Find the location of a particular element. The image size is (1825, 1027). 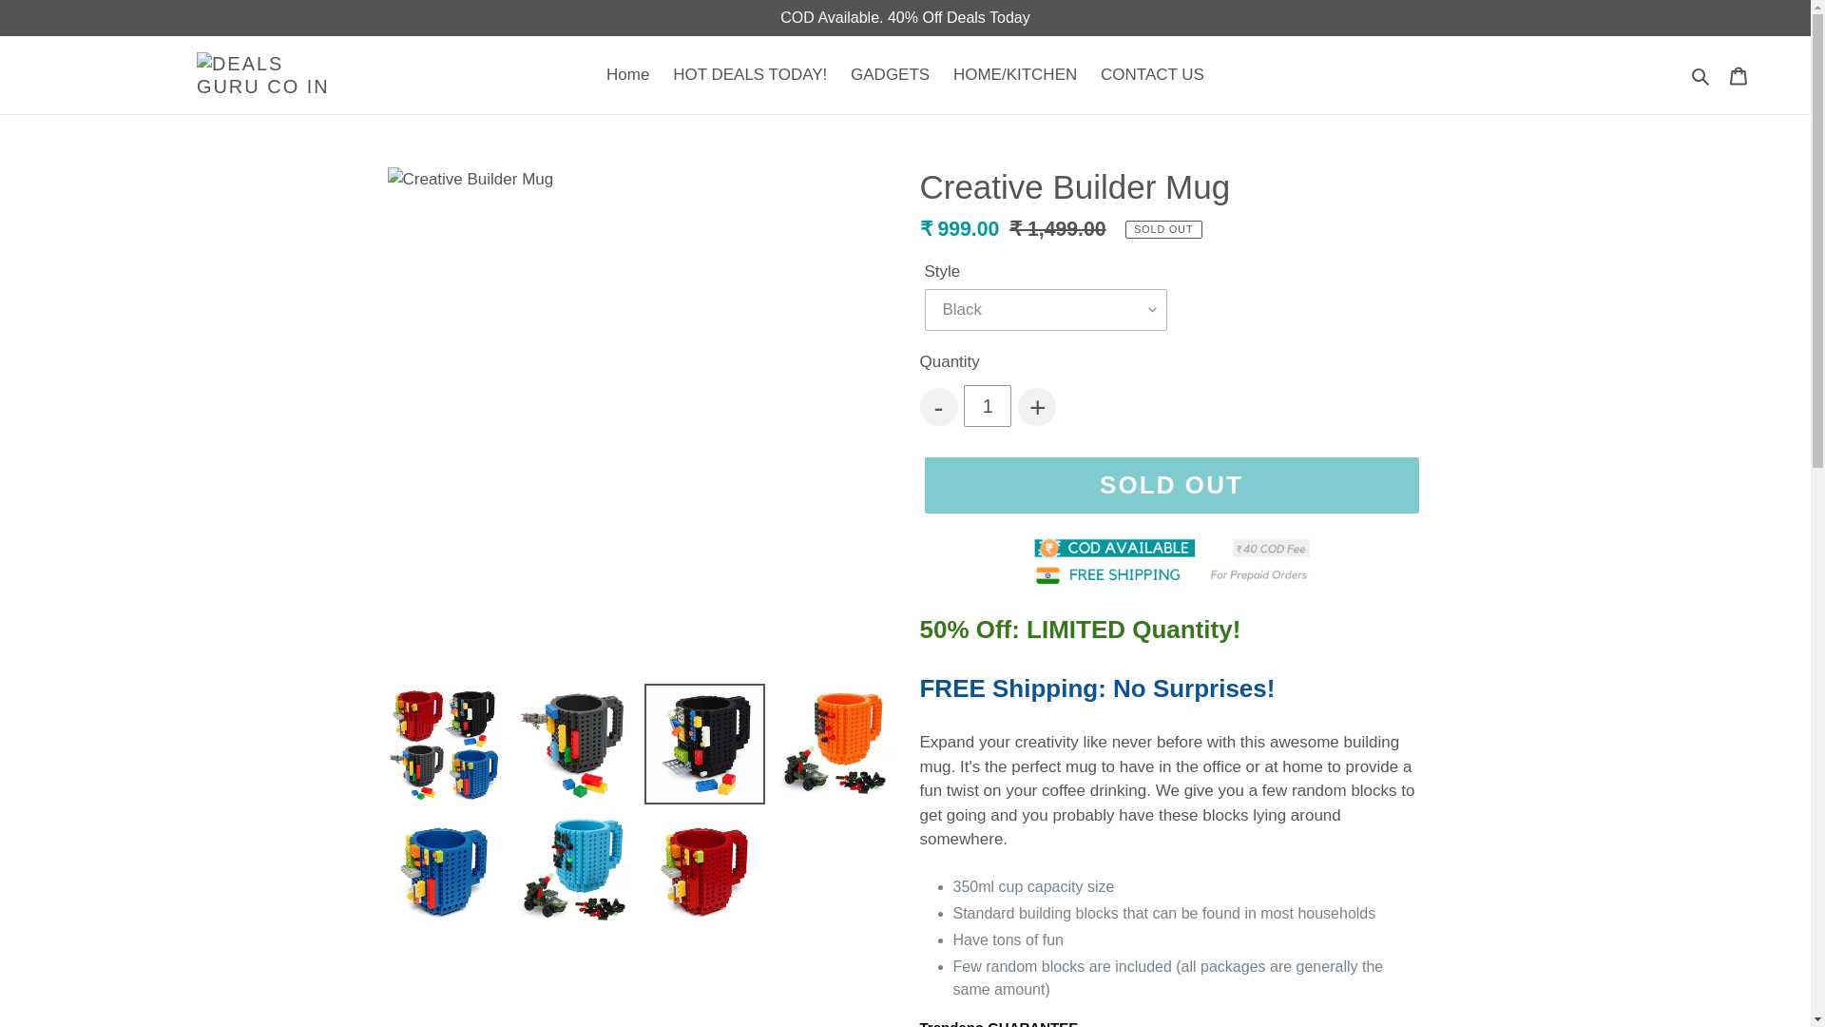

GADGETS is located at coordinates (890, 74).